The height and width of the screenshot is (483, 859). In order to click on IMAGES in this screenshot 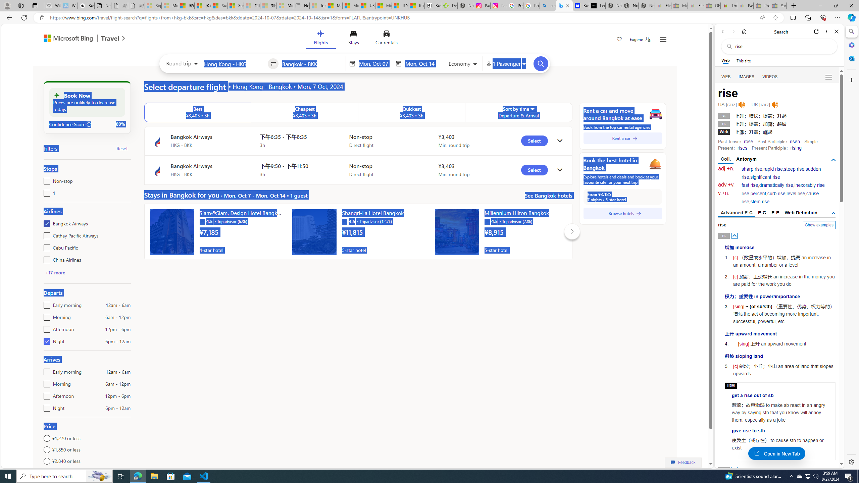, I will do `click(747, 77)`.